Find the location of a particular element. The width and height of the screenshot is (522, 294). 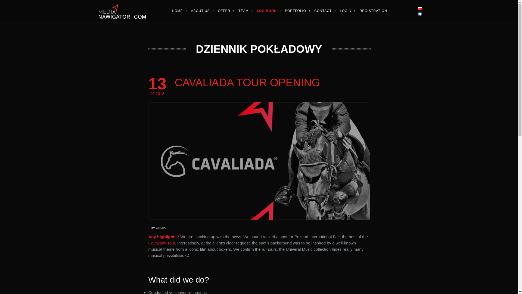

LOGIN is located at coordinates (341, 11).